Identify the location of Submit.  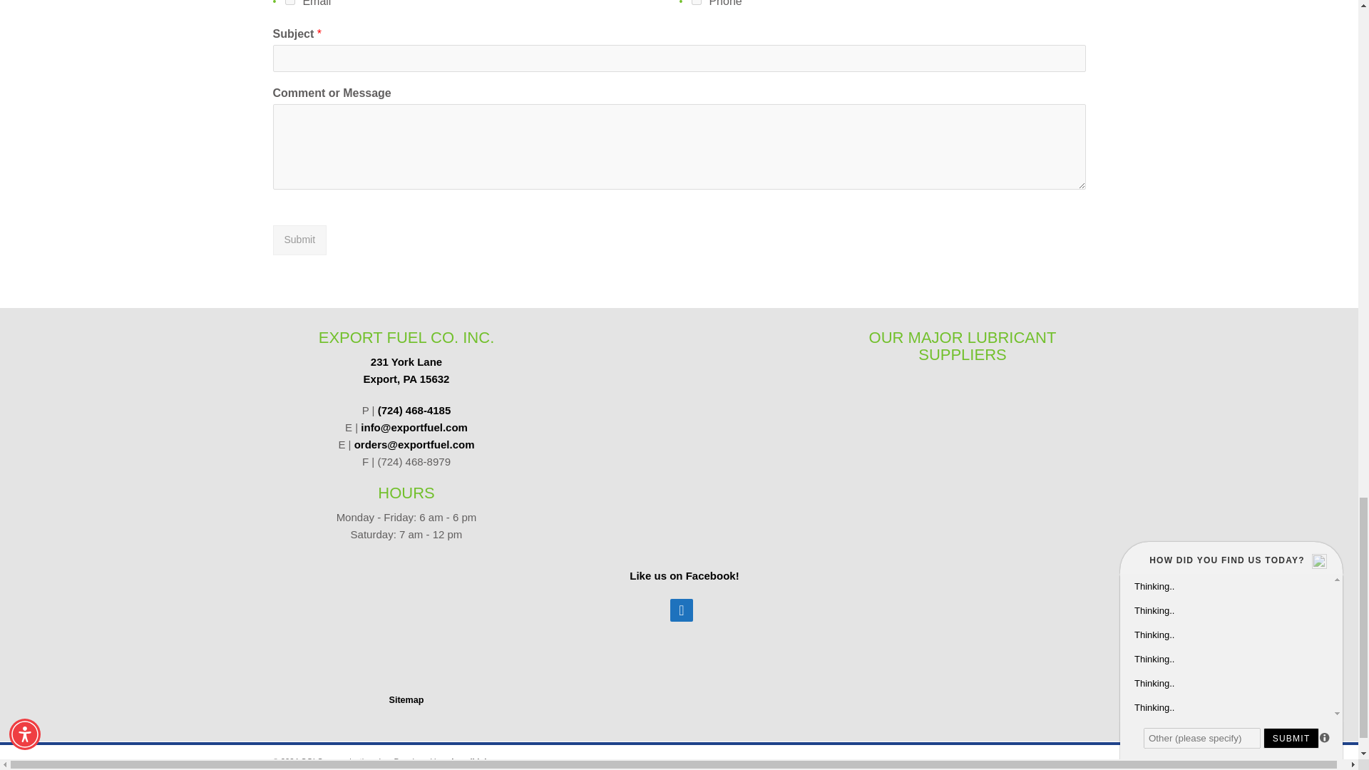
(406, 370).